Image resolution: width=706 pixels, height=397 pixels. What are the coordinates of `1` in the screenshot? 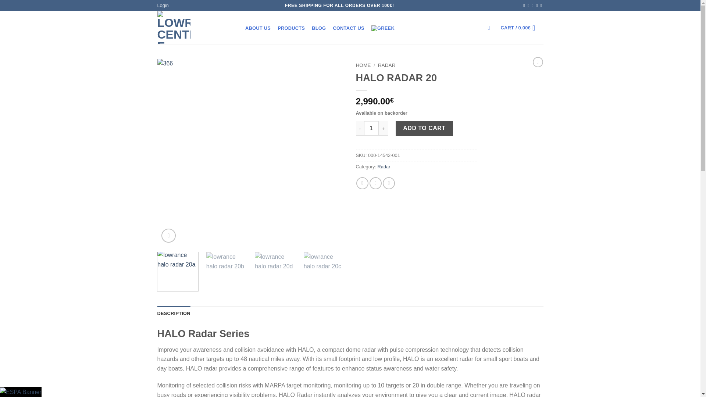 It's located at (371, 128).